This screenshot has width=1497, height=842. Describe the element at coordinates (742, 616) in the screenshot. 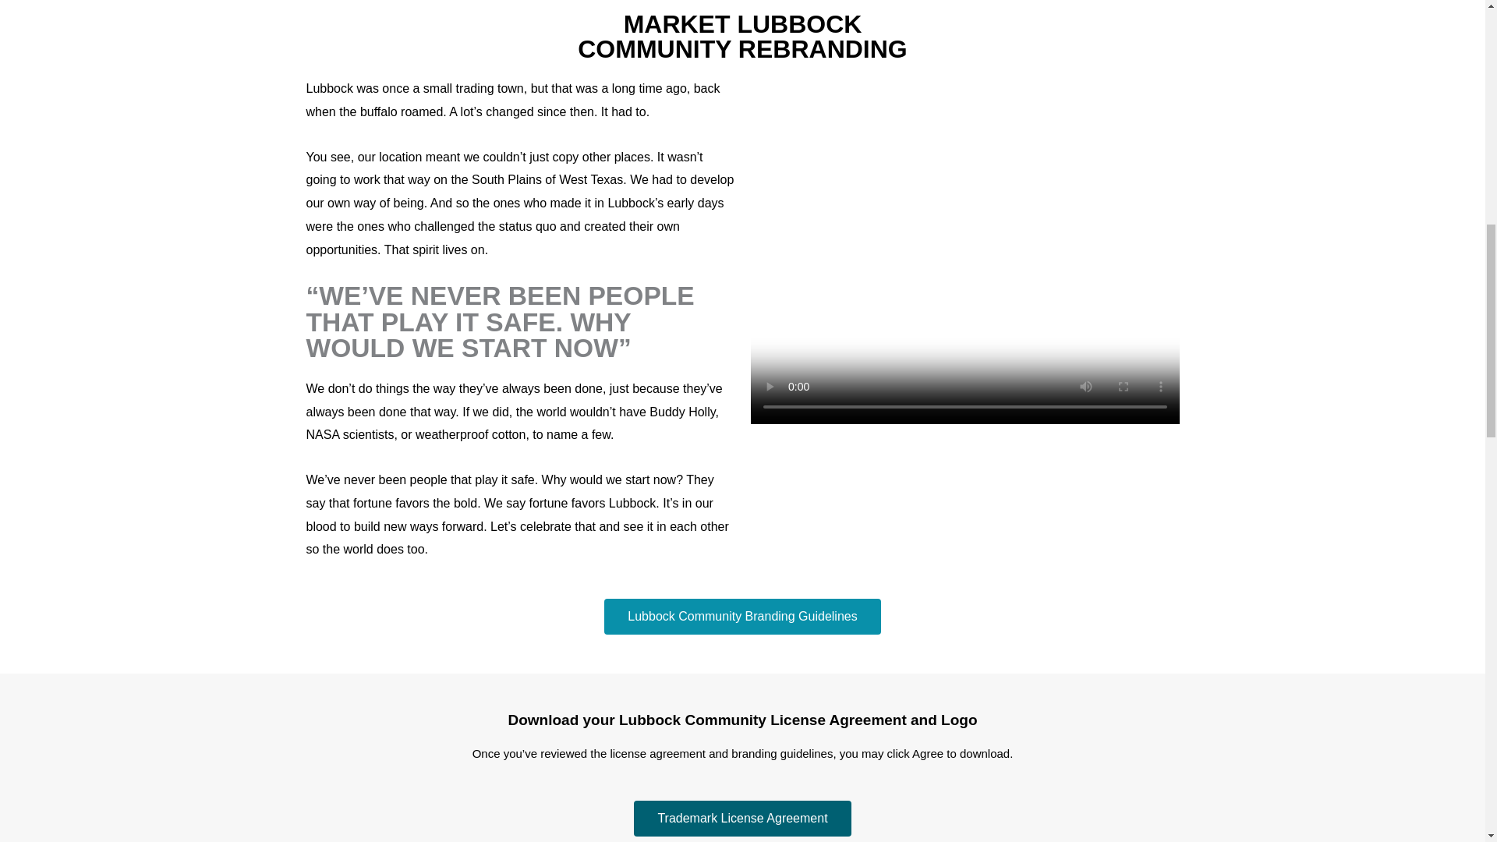

I see `Lubbock Community Branding Guidelines` at that location.